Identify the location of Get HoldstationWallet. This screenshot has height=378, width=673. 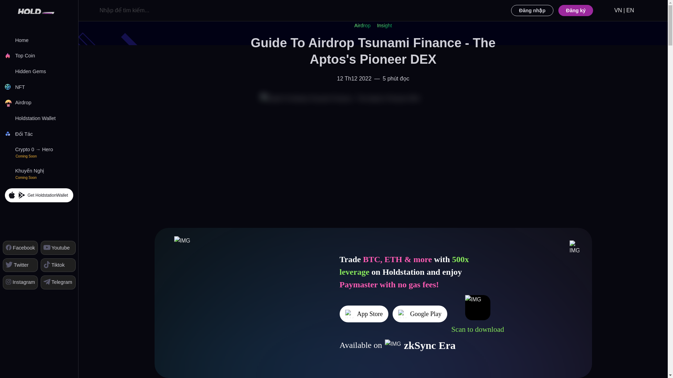
(39, 195).